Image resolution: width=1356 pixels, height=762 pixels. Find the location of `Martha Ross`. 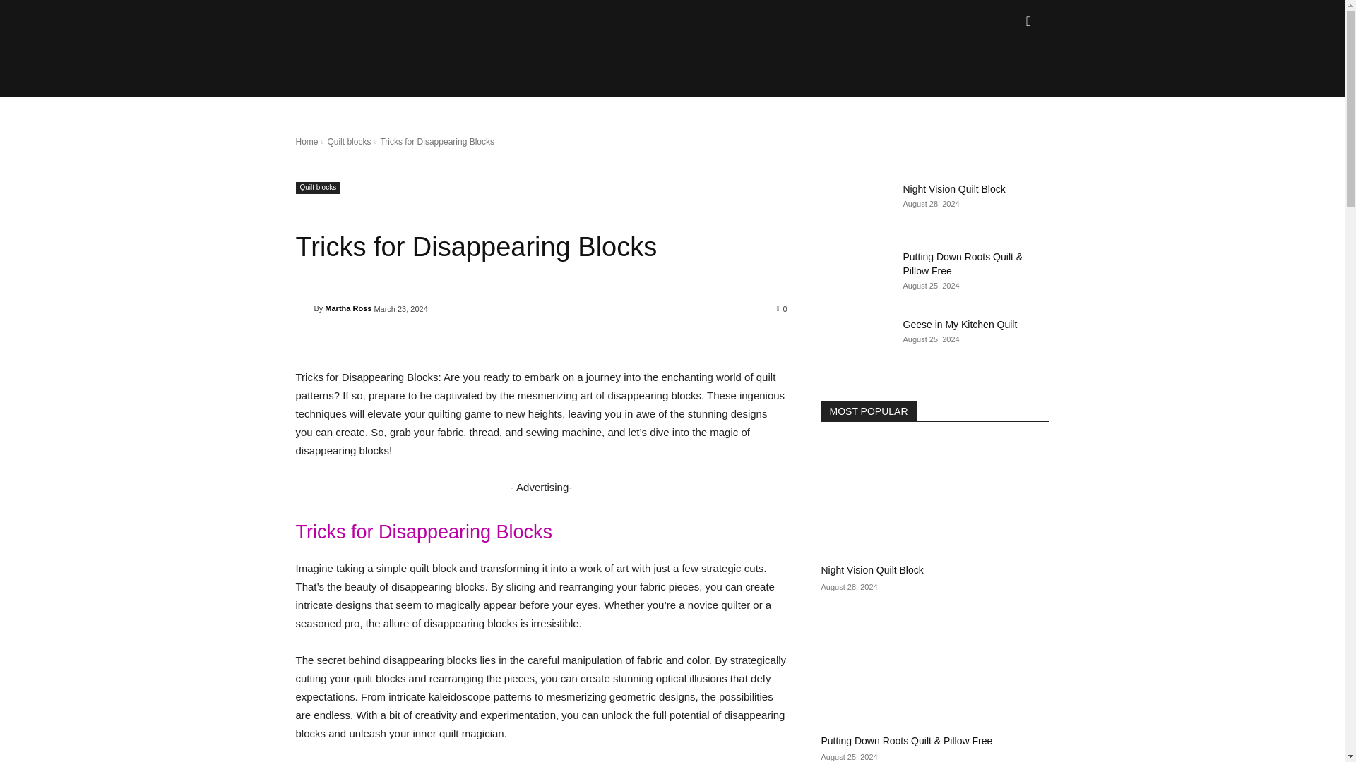

Martha Ross is located at coordinates (304, 308).